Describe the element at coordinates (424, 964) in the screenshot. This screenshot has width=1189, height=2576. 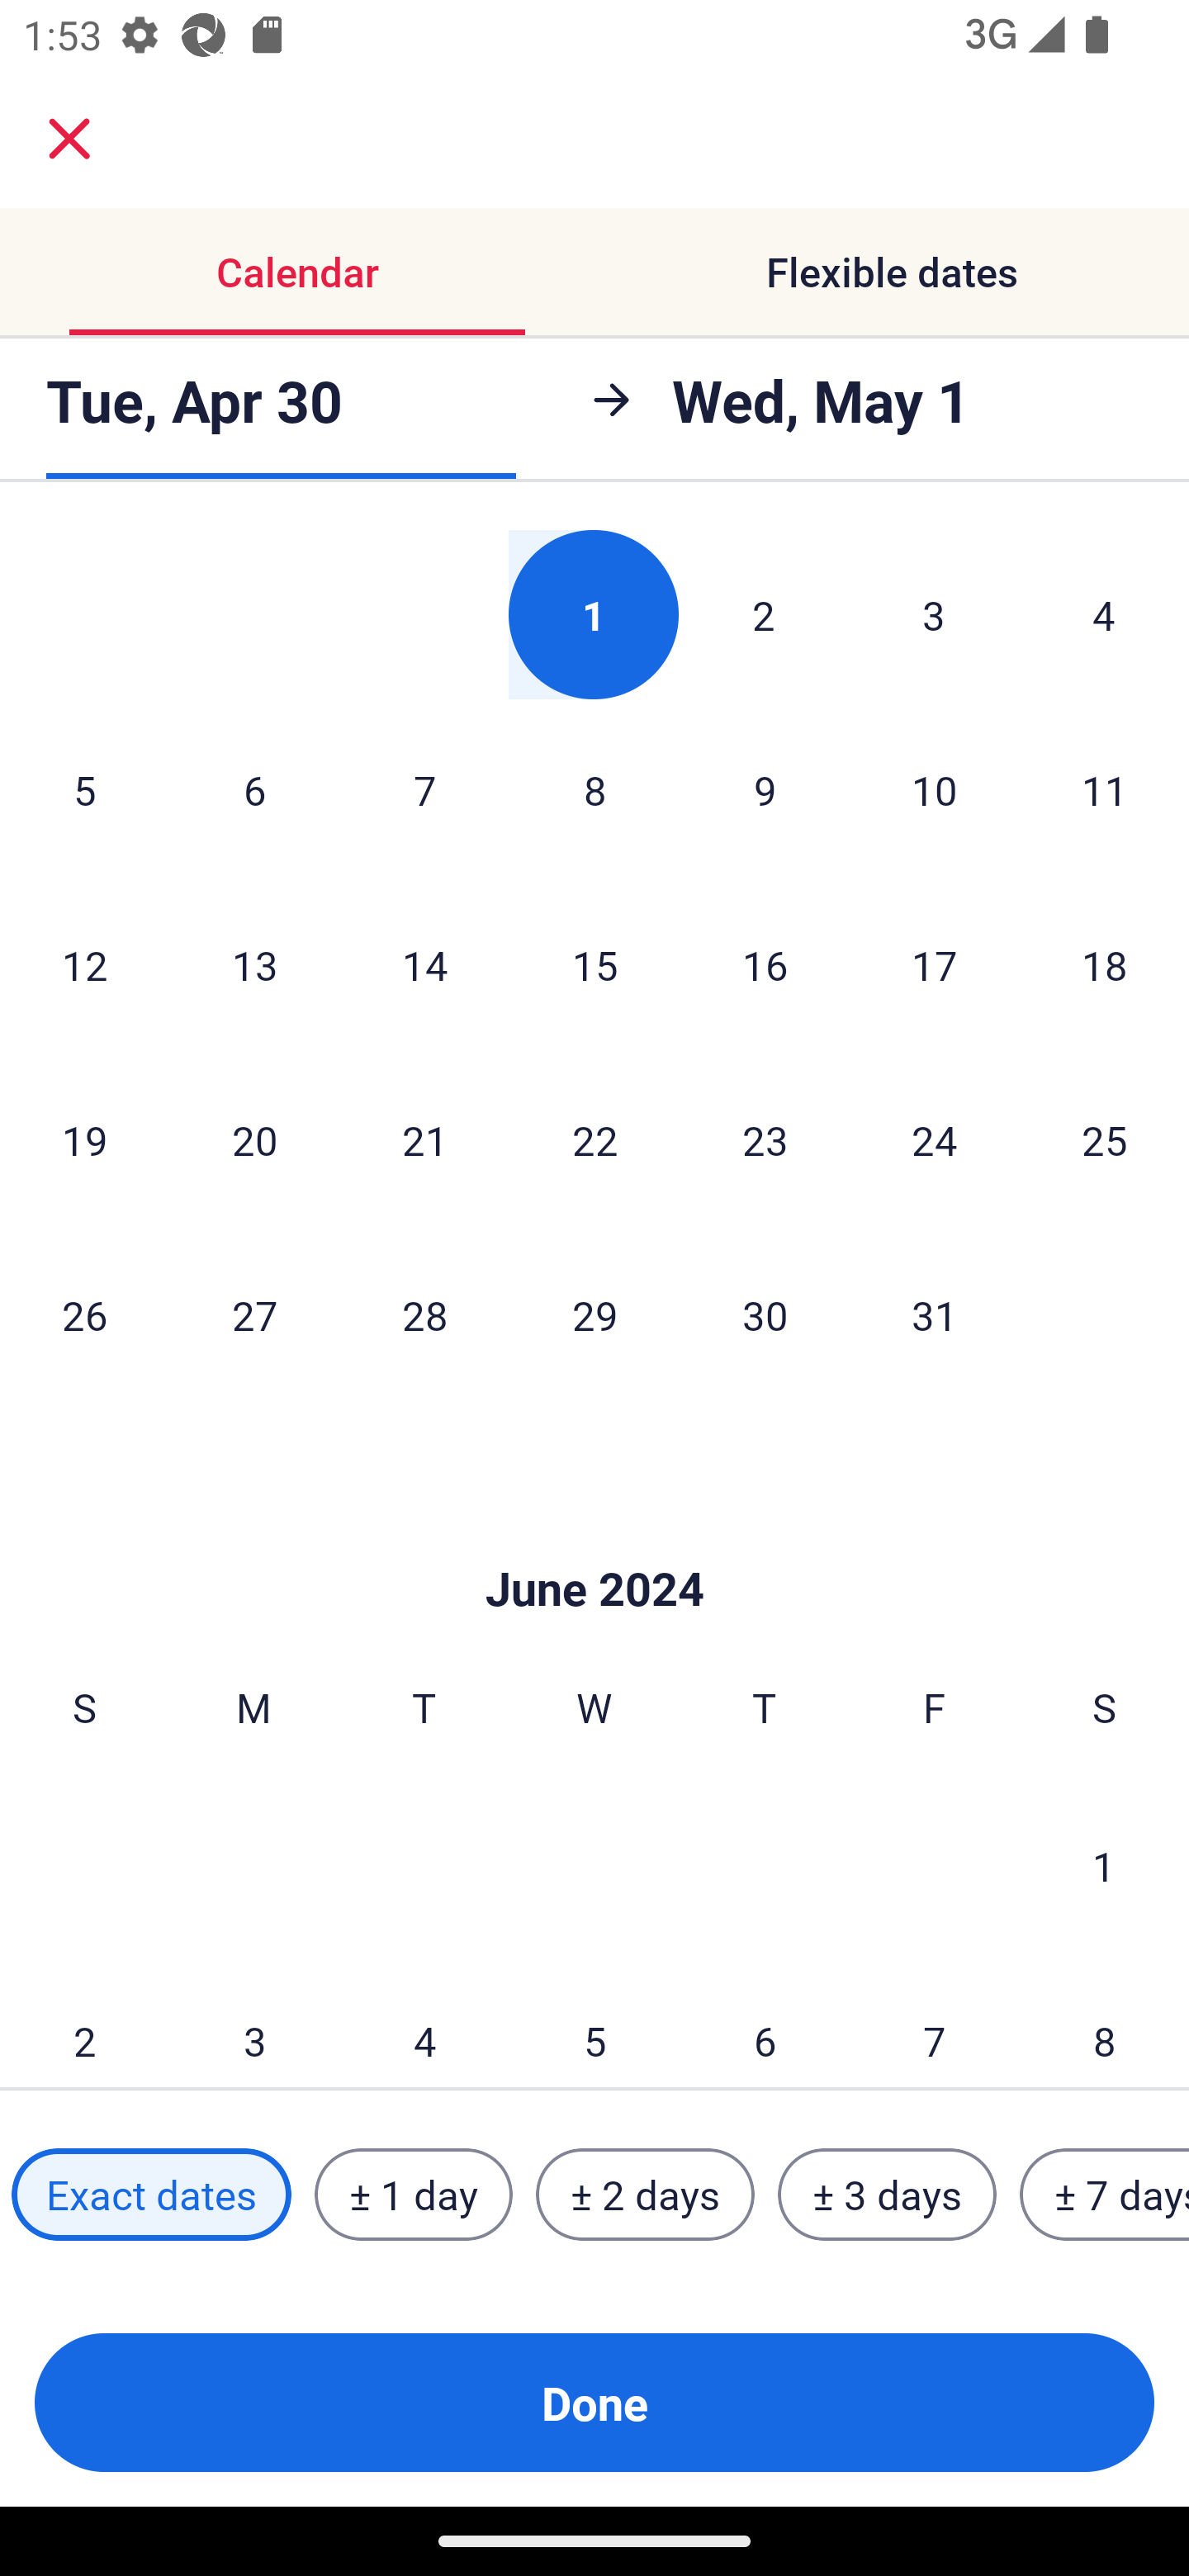
I see `14 Tuesday, May 14, 2024` at that location.